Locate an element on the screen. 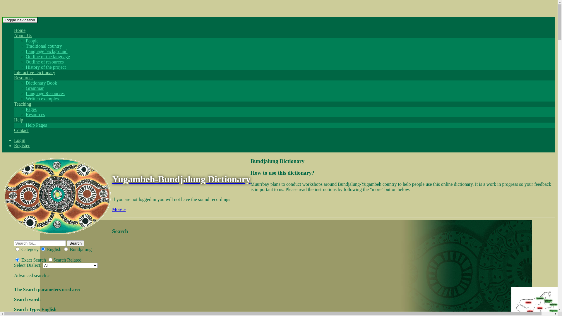 This screenshot has height=316, width=562. Help is located at coordinates (19, 120).